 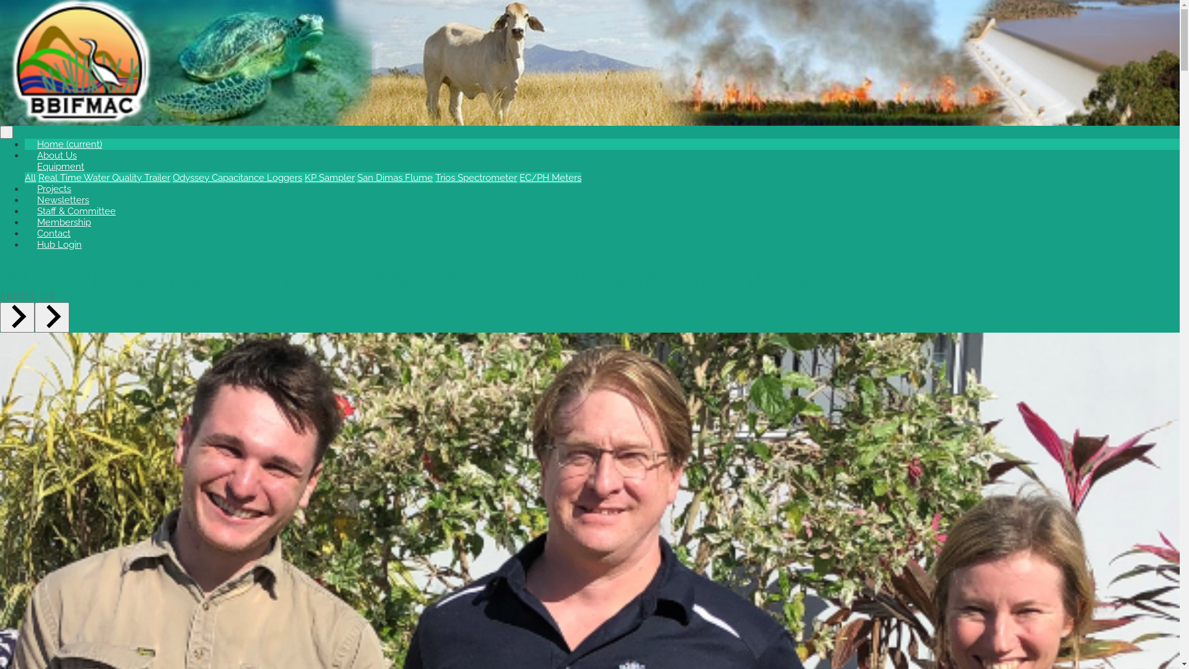 What do you see at coordinates (551, 178) in the screenshot?
I see `EC/PH Meters` at bounding box center [551, 178].